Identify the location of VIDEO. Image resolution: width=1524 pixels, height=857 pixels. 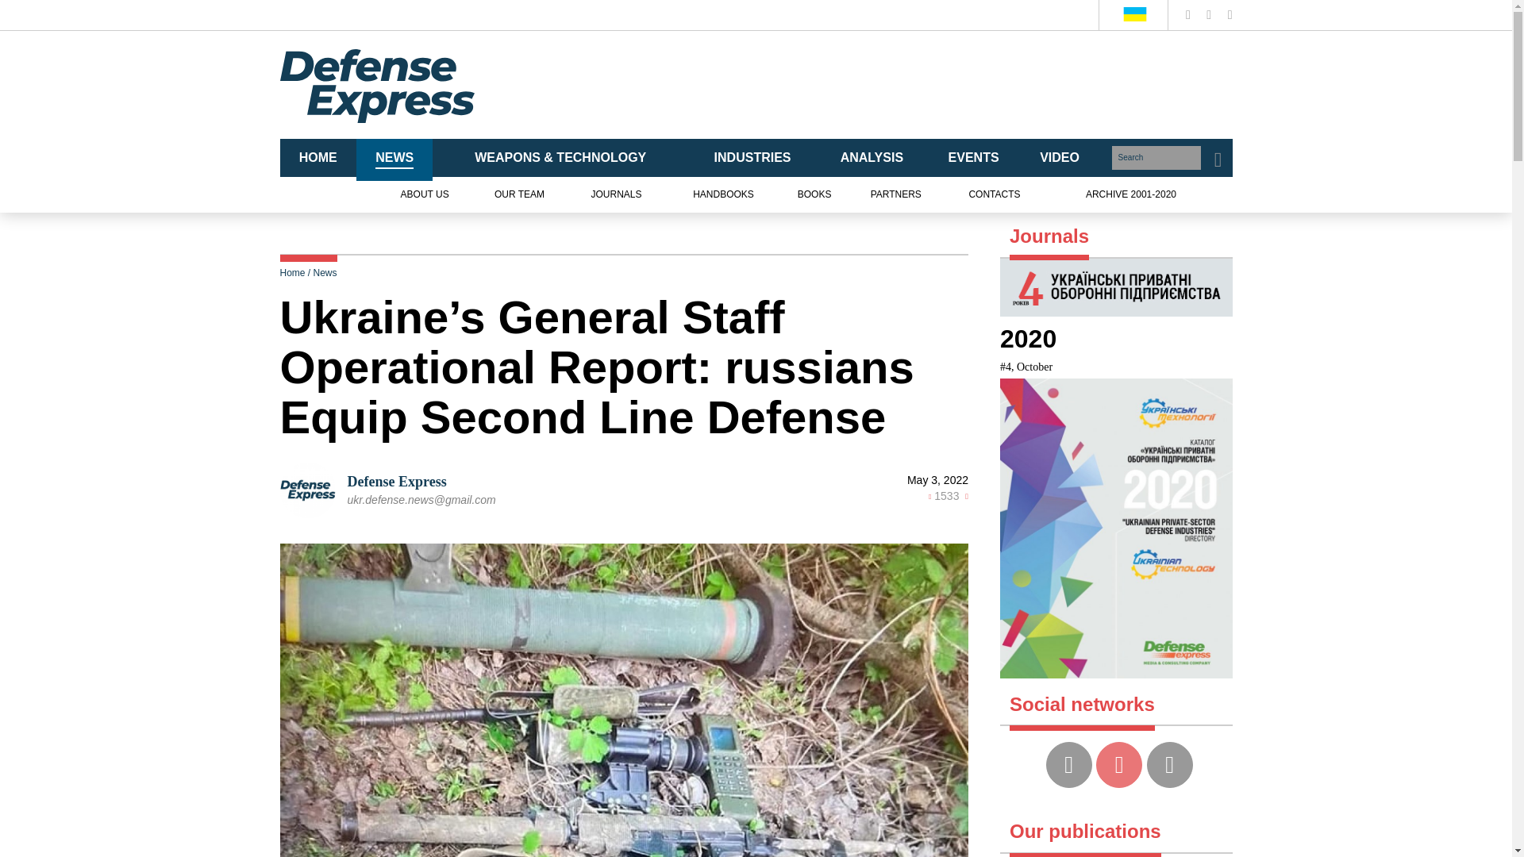
(1060, 159).